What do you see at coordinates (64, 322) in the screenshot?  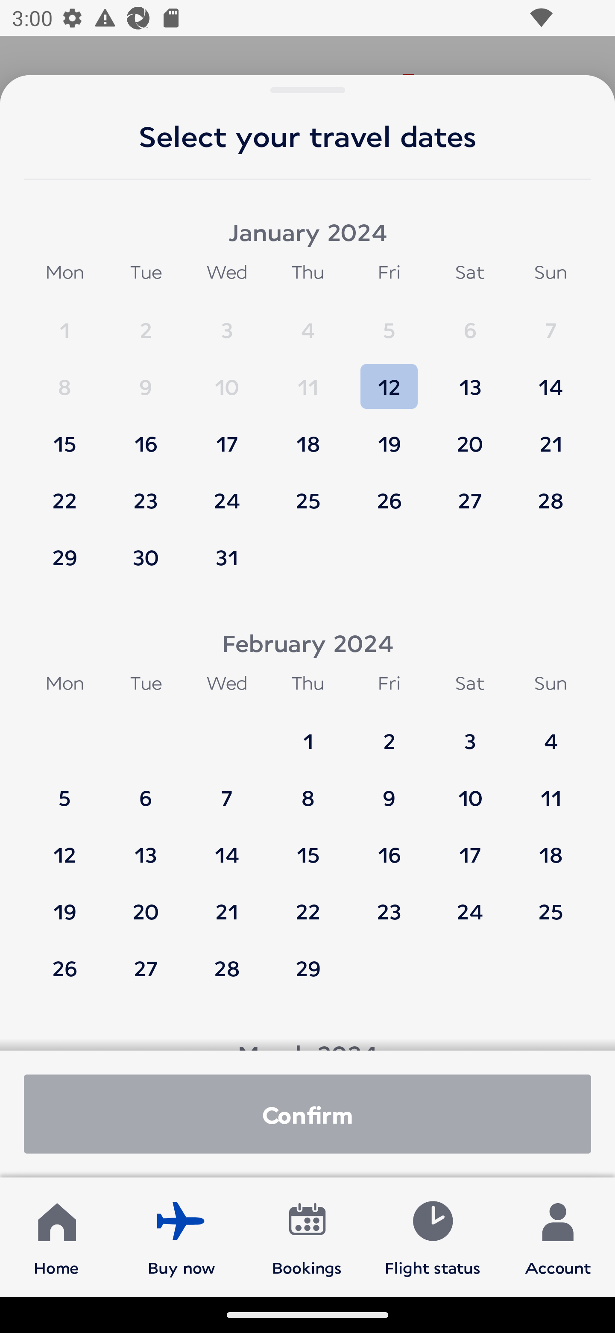 I see `1` at bounding box center [64, 322].